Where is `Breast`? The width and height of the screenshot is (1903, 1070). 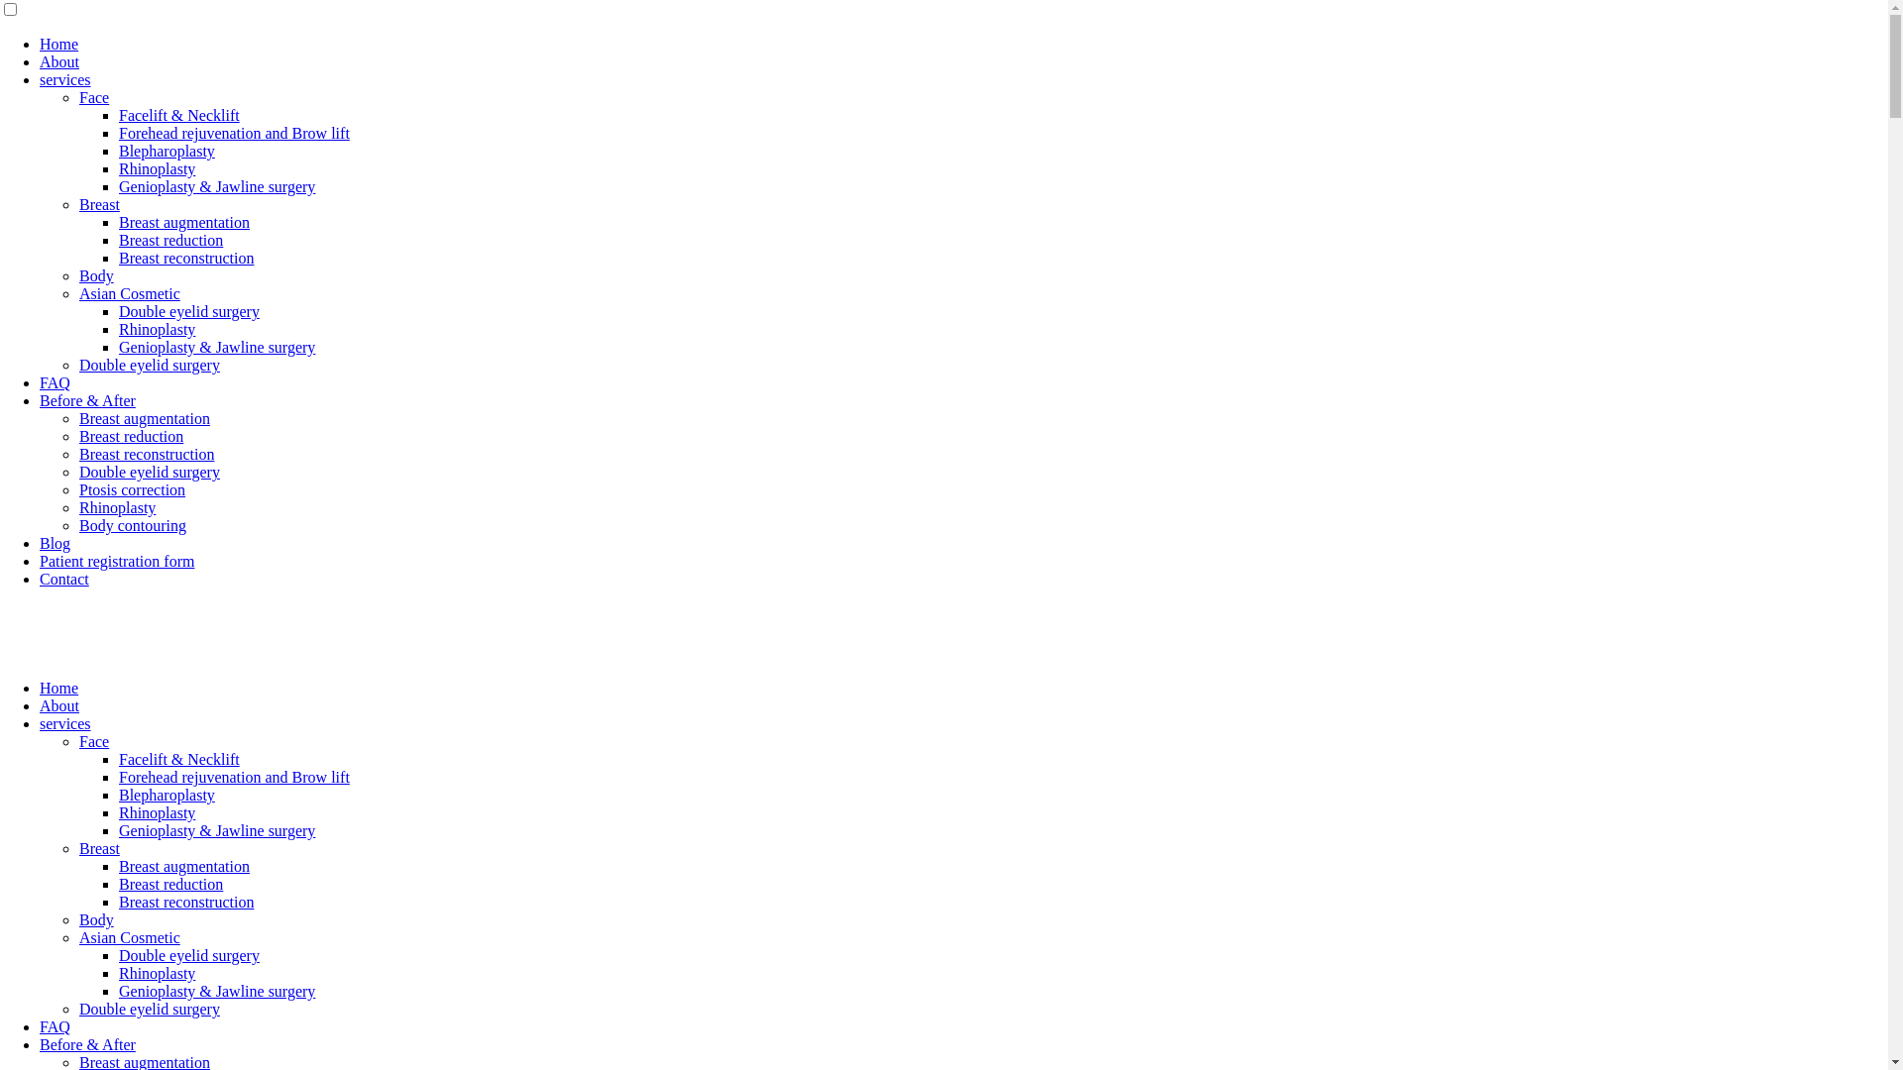
Breast is located at coordinates (99, 204).